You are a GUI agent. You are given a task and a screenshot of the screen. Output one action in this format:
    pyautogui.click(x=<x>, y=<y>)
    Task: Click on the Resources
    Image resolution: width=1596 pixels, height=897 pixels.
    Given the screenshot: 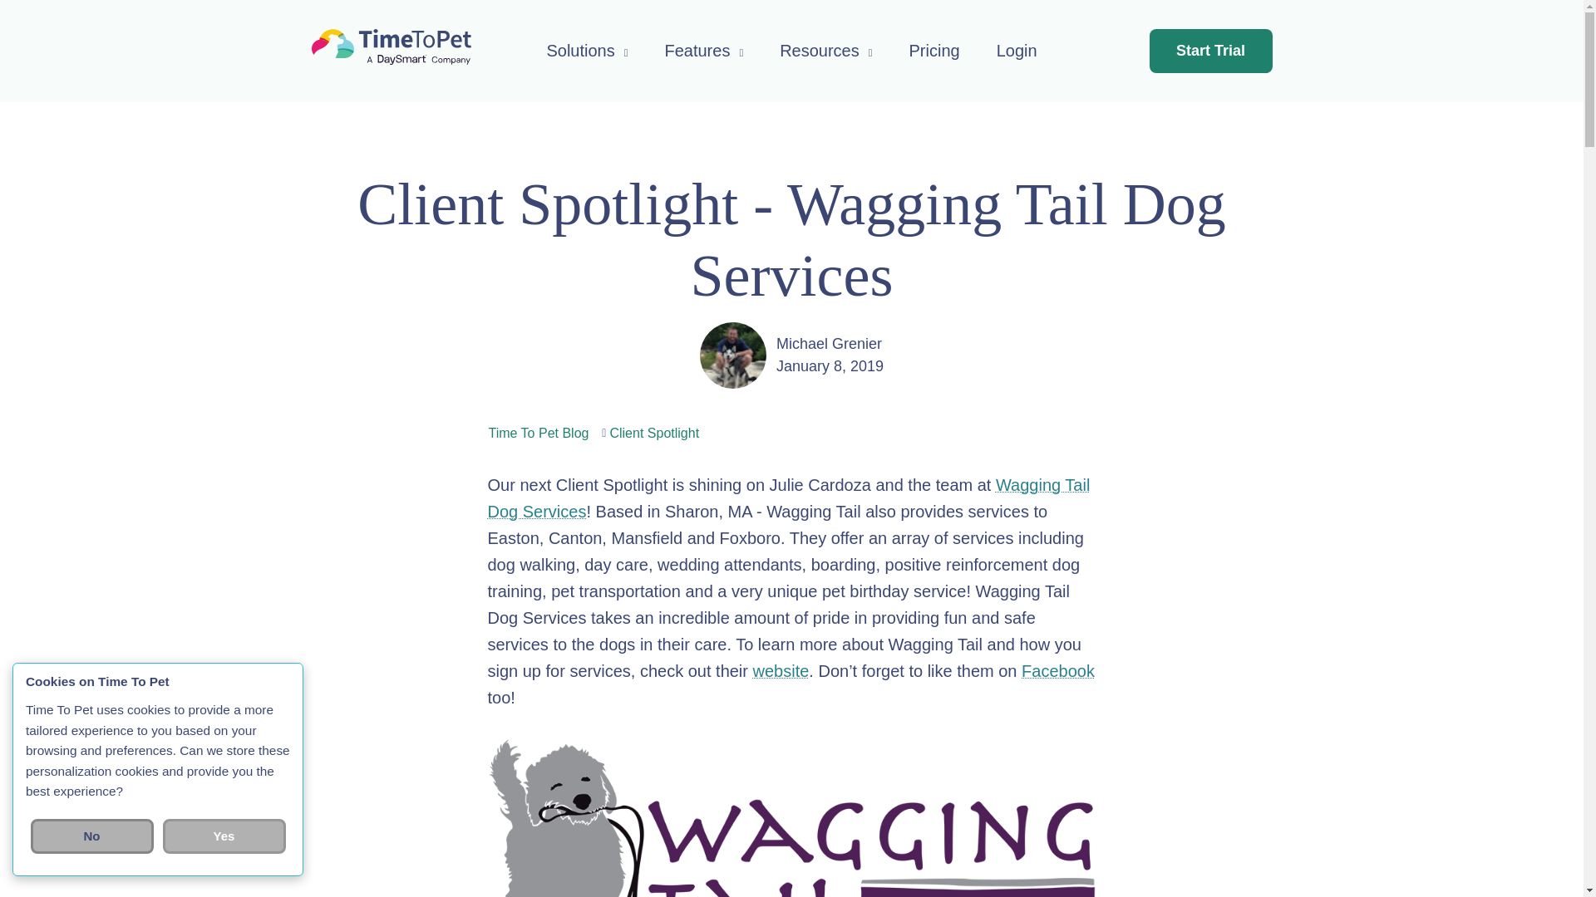 What is the action you would take?
    pyautogui.click(x=825, y=50)
    